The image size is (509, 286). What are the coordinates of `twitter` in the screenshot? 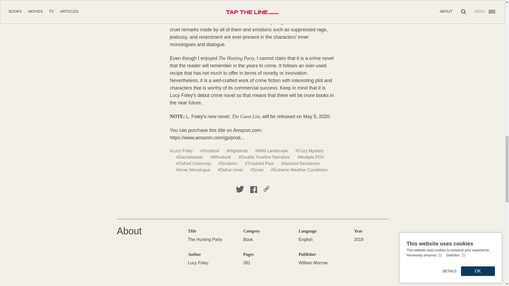 It's located at (240, 190).